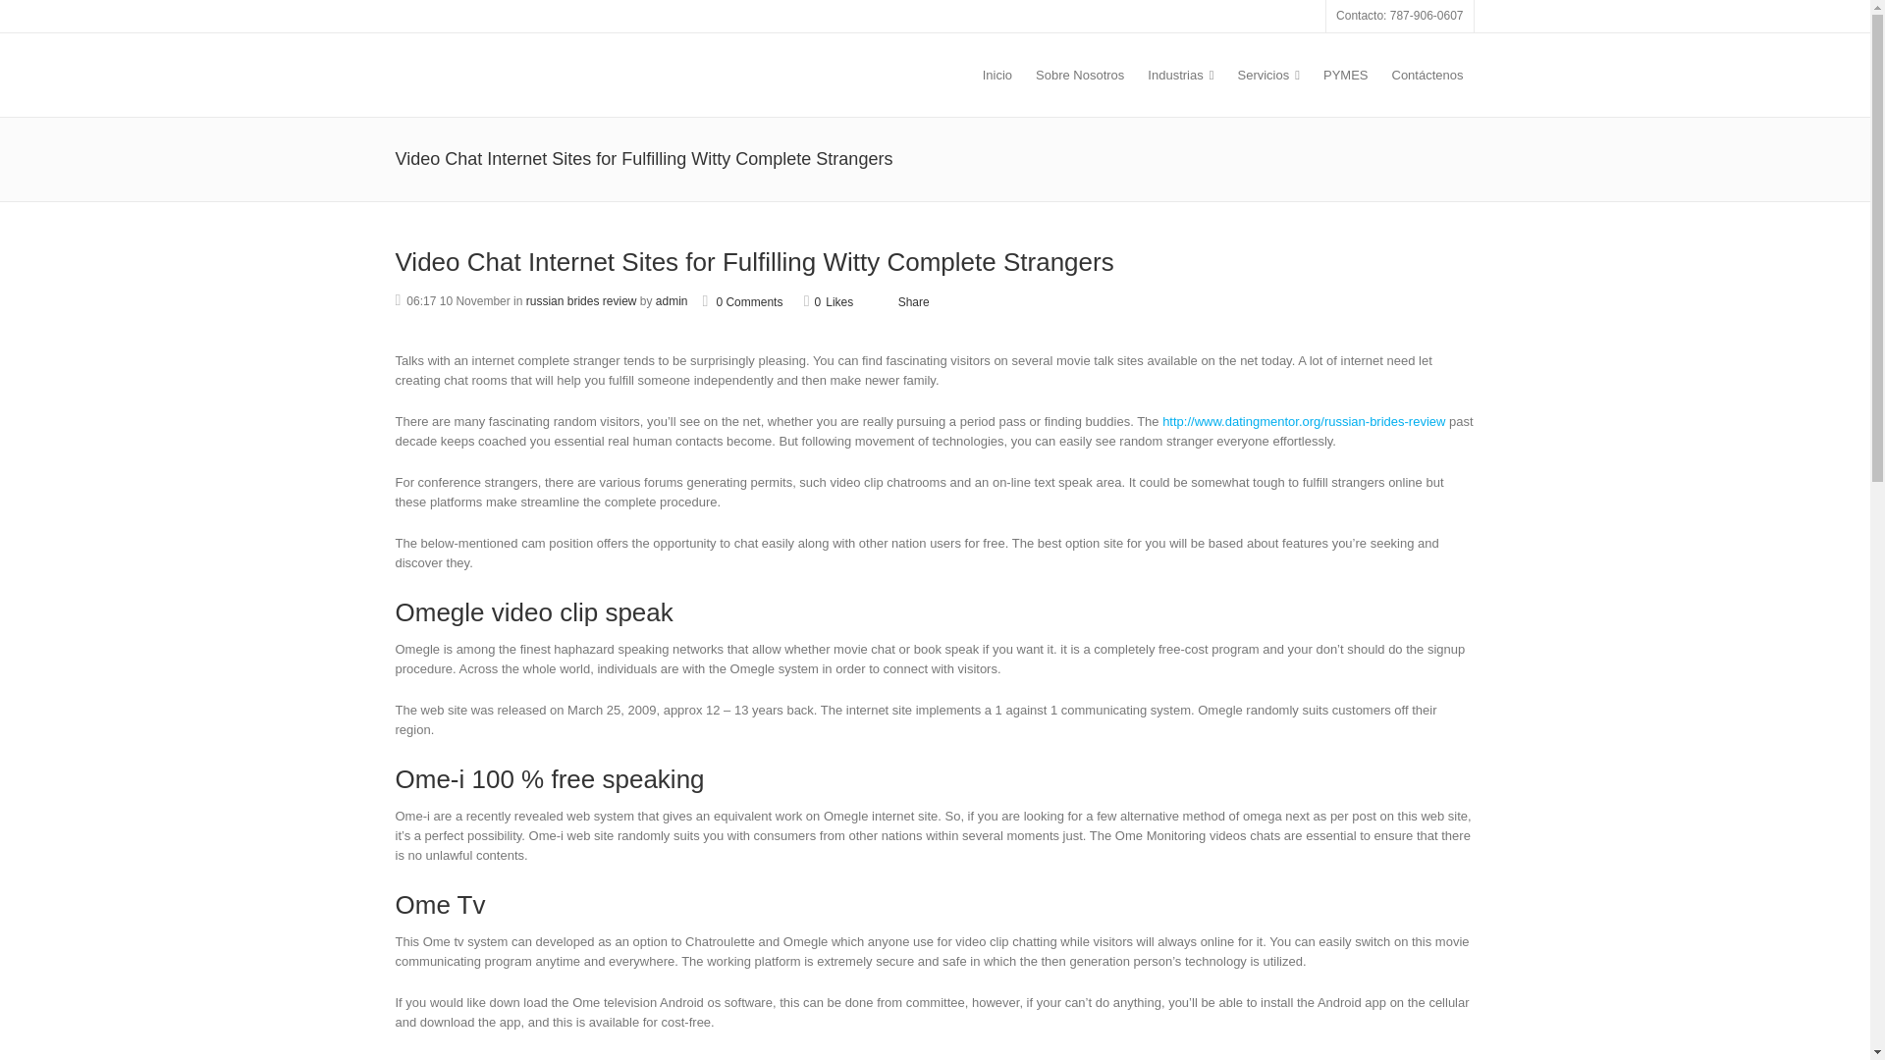 This screenshot has height=1060, width=1885. I want to click on Servicios, so click(1268, 75).